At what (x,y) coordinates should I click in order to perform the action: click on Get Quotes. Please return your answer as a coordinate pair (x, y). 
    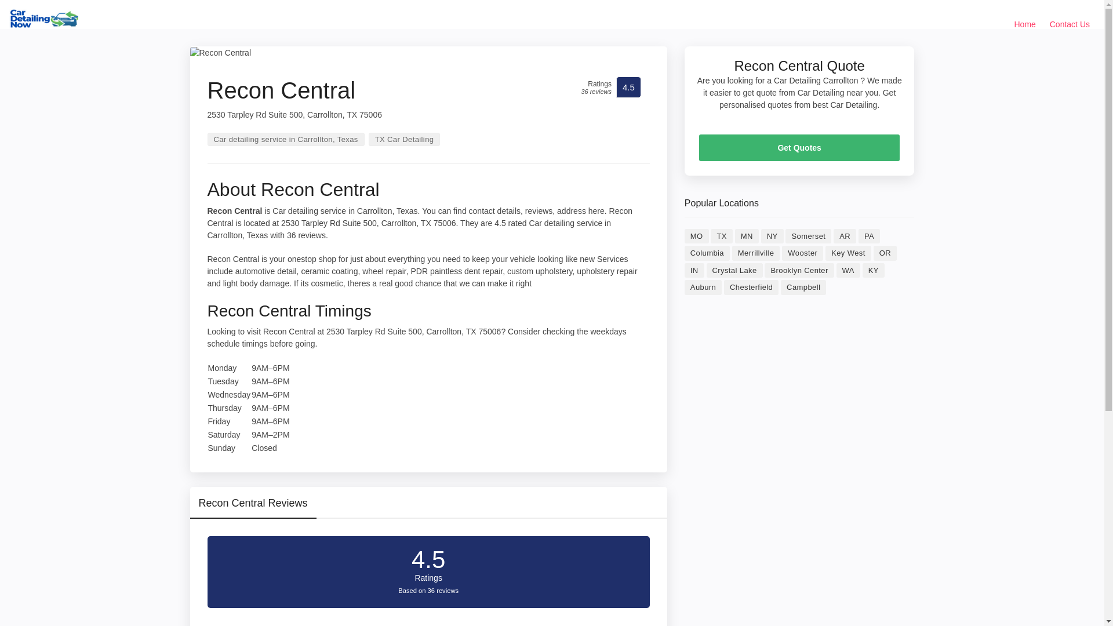
    Looking at the image, I should click on (799, 147).